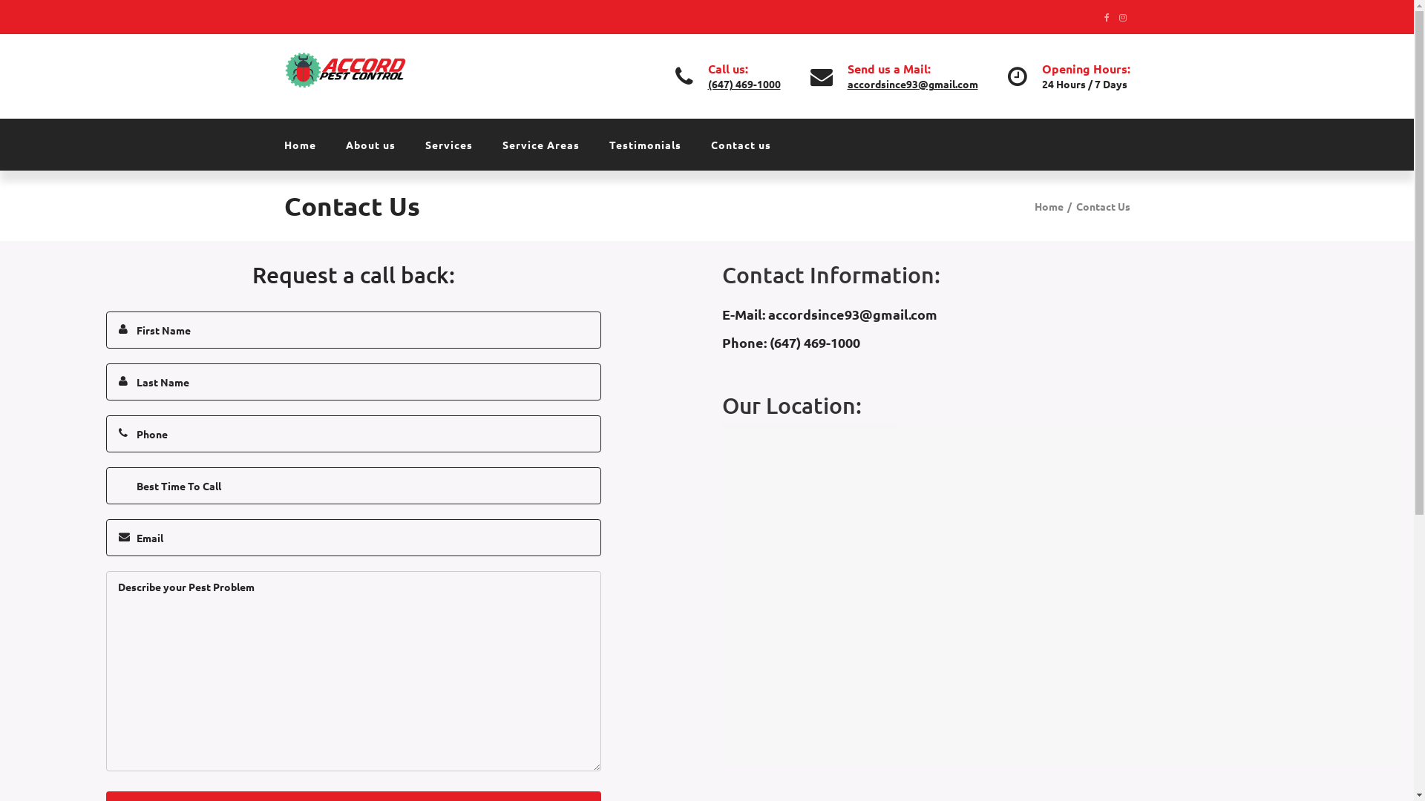 The image size is (1425, 801). I want to click on Home, so click(307, 145).